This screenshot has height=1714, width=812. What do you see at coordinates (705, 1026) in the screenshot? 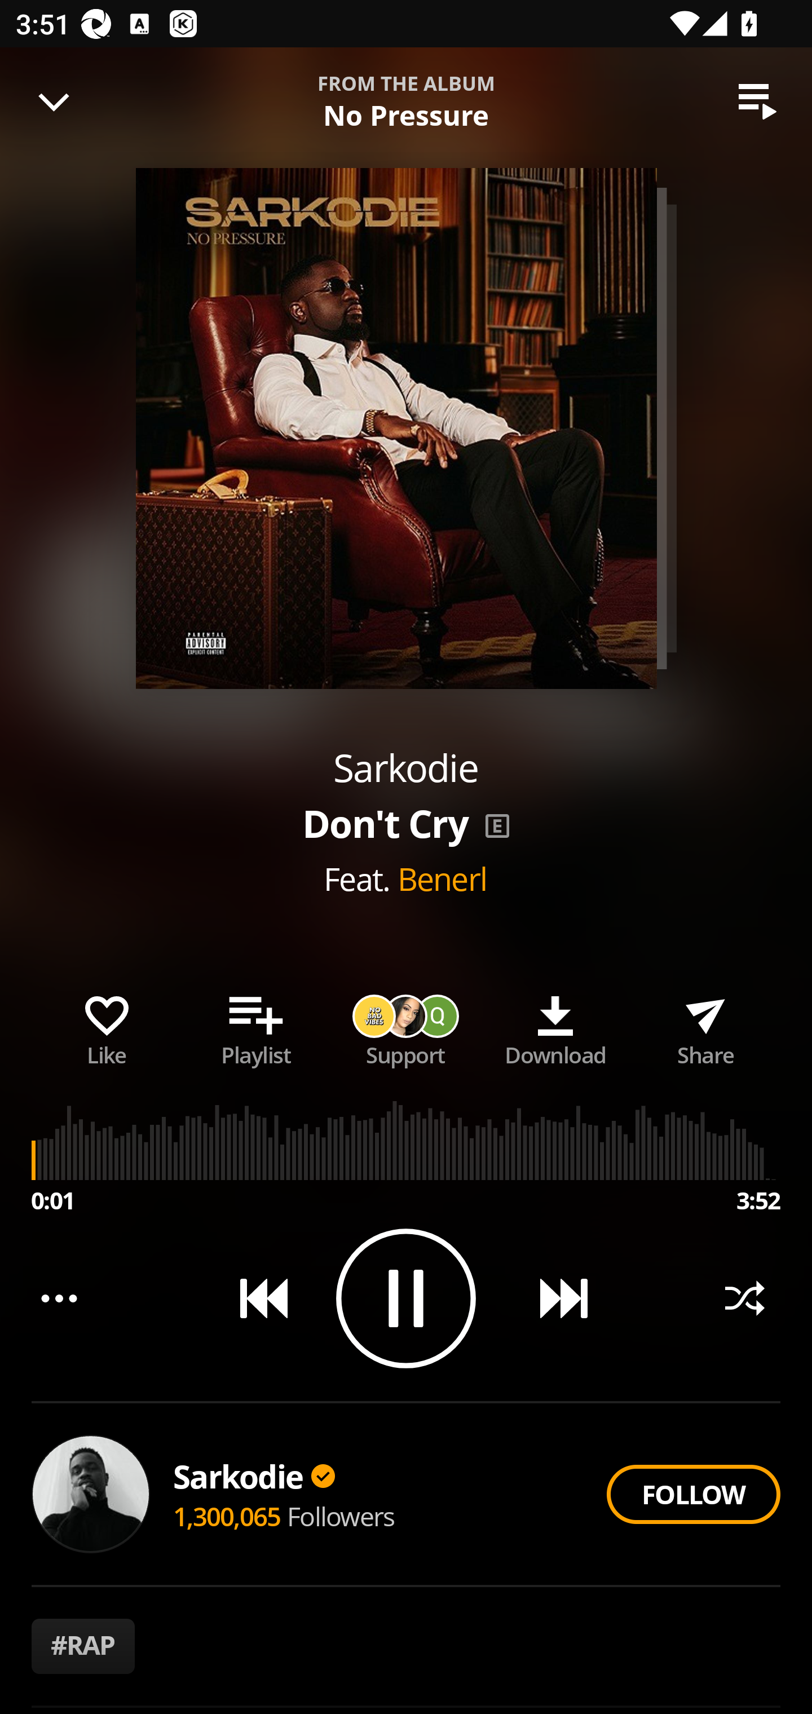
I see `Share` at bounding box center [705, 1026].